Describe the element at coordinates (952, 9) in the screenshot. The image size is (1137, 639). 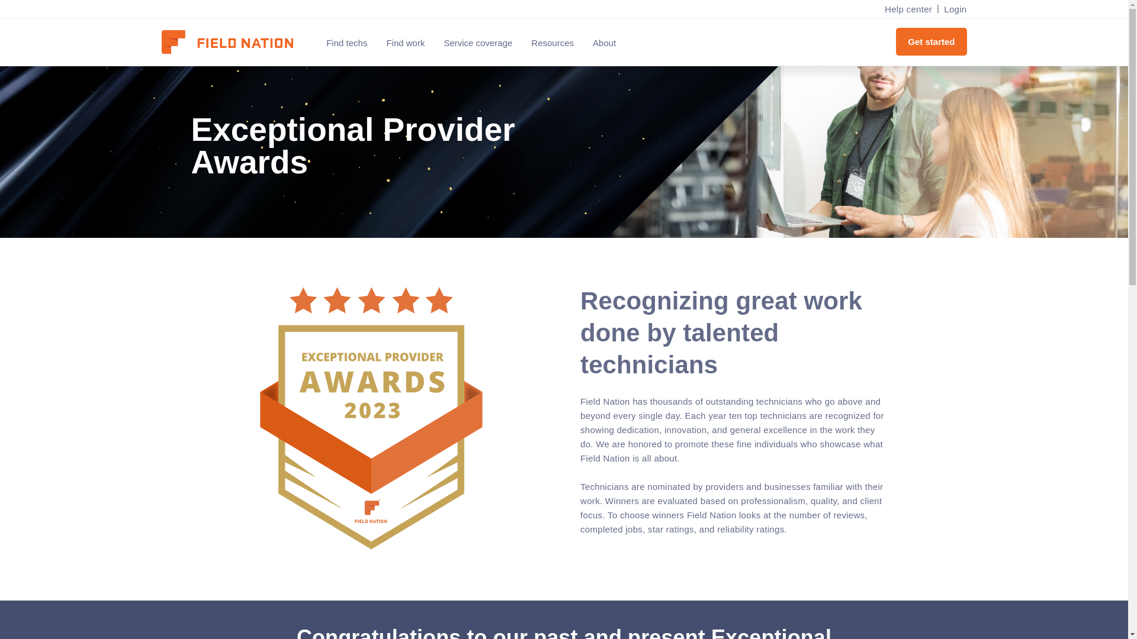
I see `Login` at that location.